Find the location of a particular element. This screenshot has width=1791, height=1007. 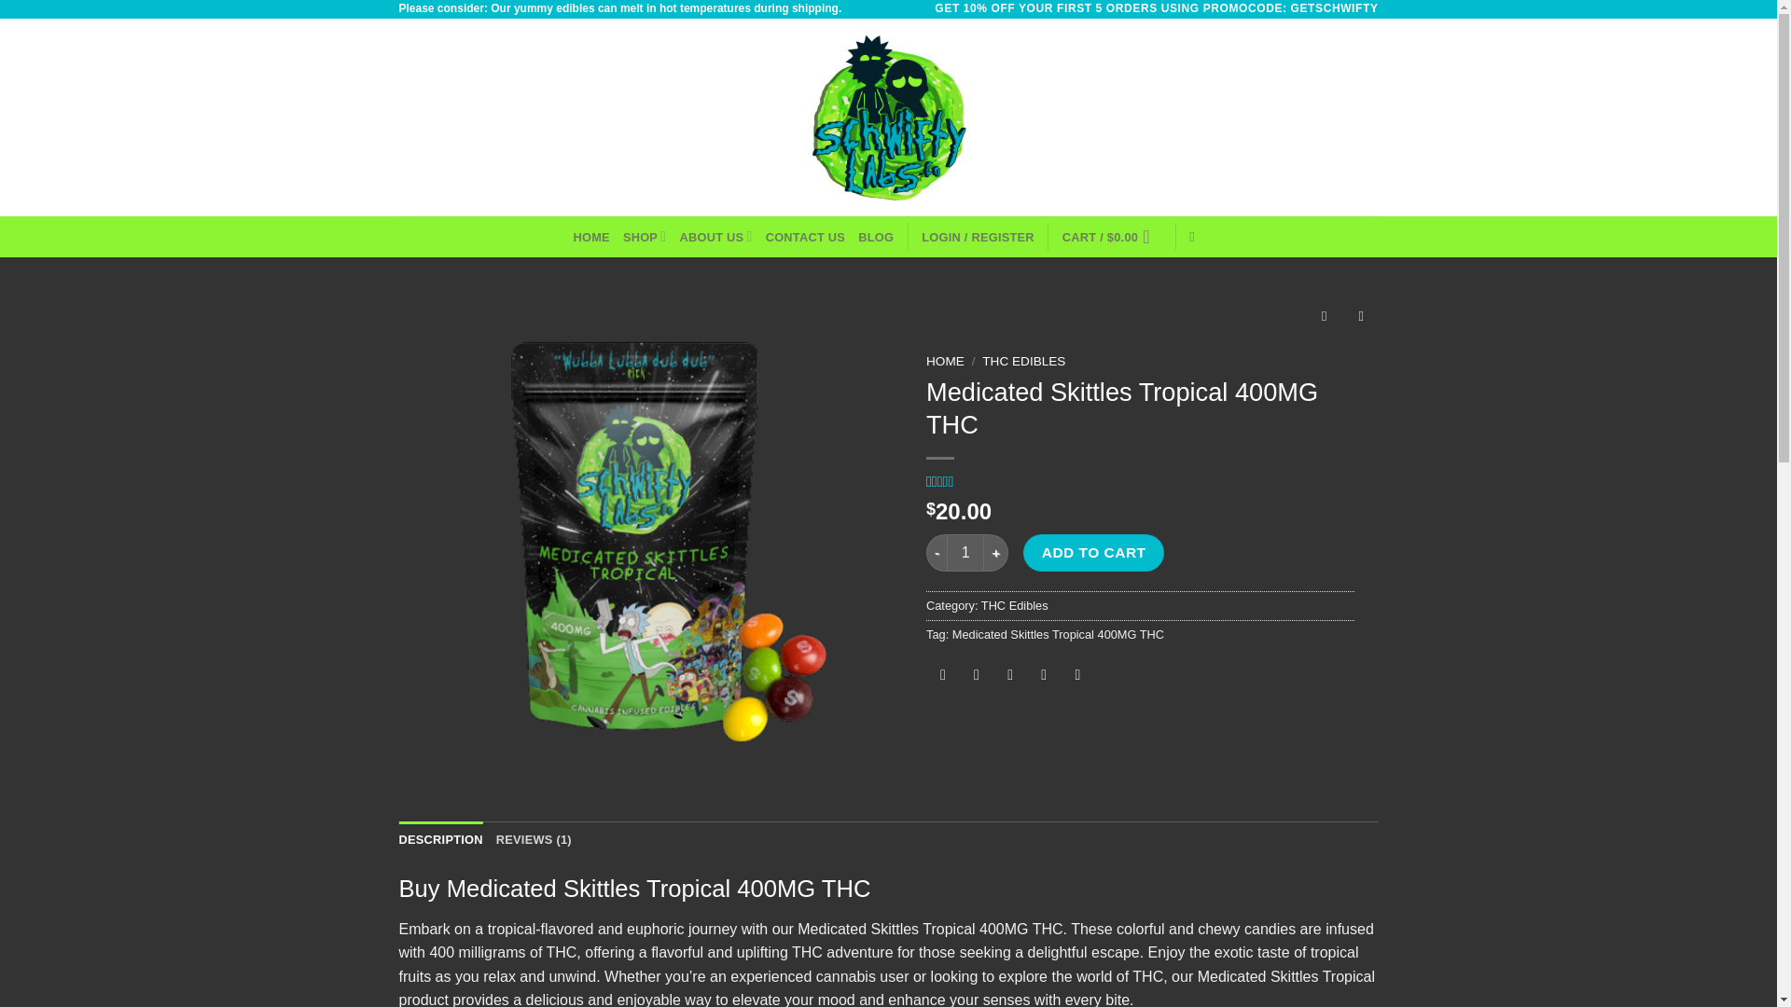

1 is located at coordinates (965, 553).